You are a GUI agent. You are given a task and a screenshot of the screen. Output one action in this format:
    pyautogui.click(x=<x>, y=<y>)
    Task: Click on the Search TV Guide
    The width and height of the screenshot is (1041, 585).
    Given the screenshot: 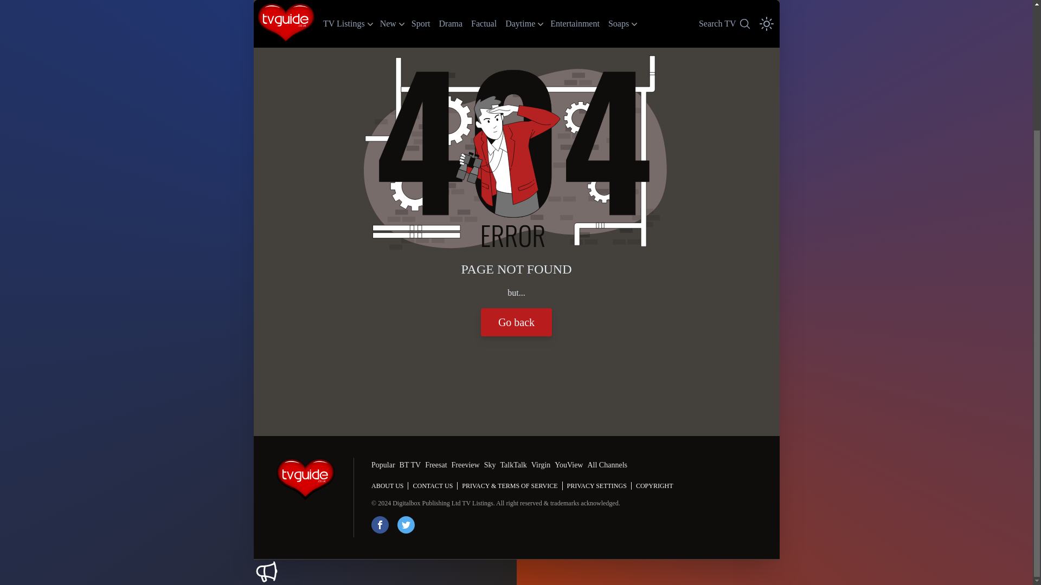 What is the action you would take?
    pyautogui.click(x=724, y=3)
    